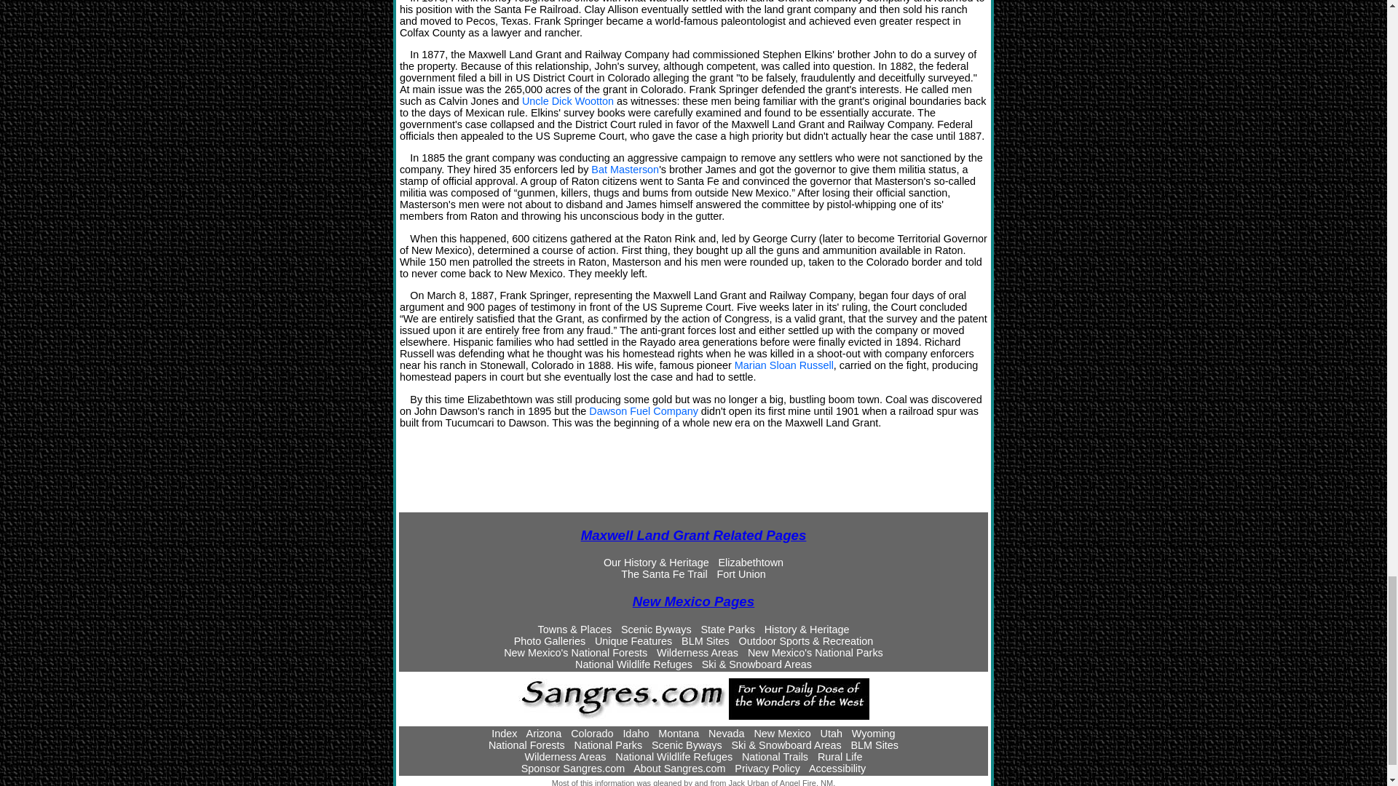  I want to click on New Mexico's National Parks, so click(815, 652).